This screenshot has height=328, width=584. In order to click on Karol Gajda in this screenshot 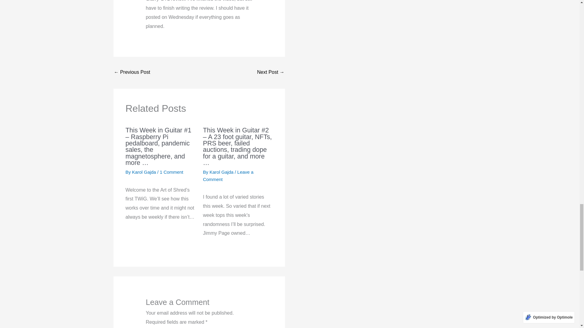, I will do `click(144, 172)`.